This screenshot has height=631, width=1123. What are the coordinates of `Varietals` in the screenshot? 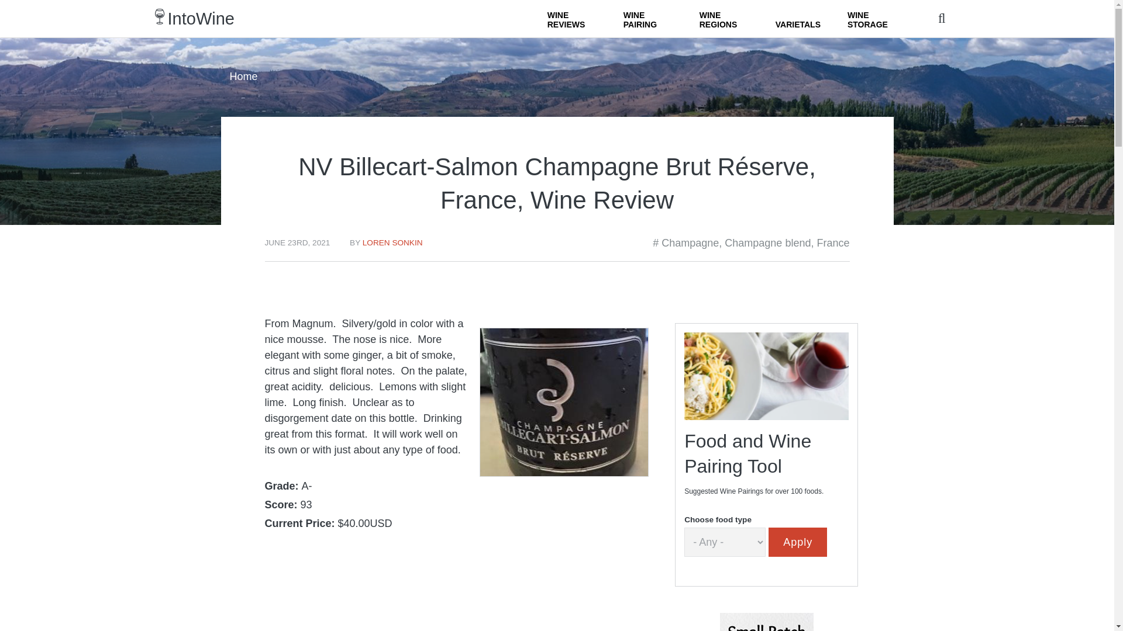 It's located at (798, 19).